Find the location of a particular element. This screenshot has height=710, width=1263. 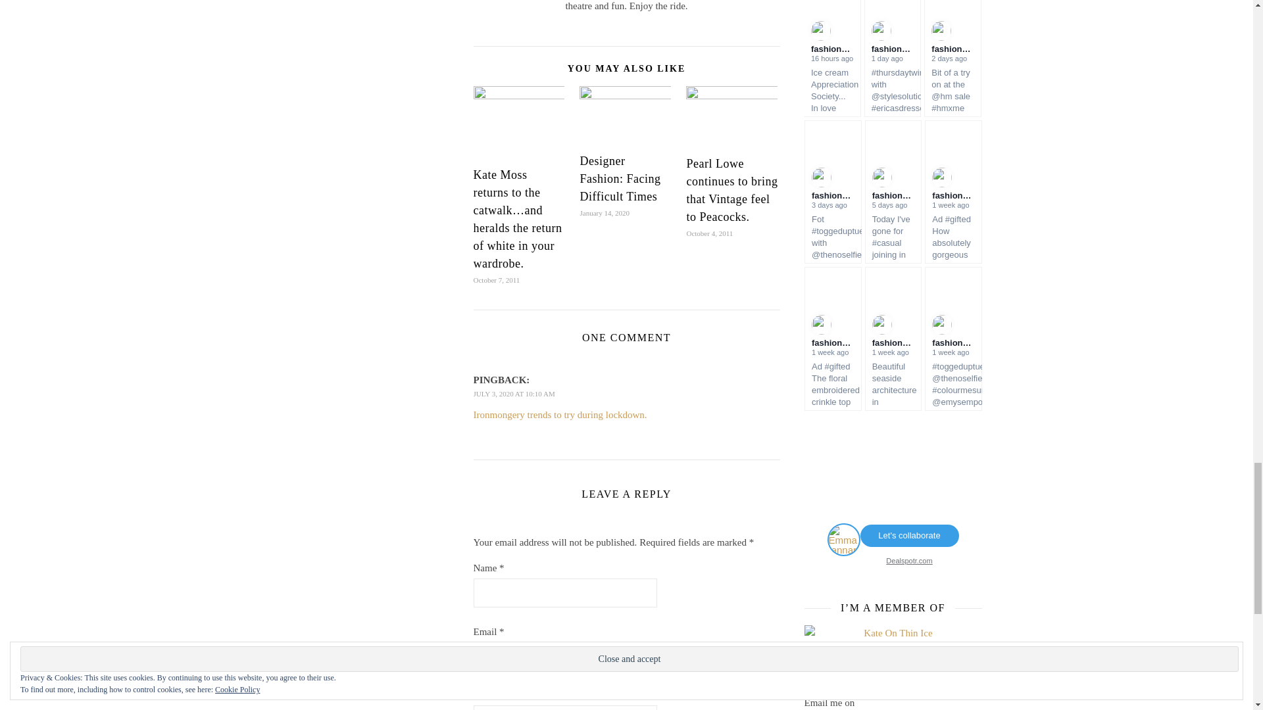

Ironmongery trends to try during lockdown. is located at coordinates (560, 415).